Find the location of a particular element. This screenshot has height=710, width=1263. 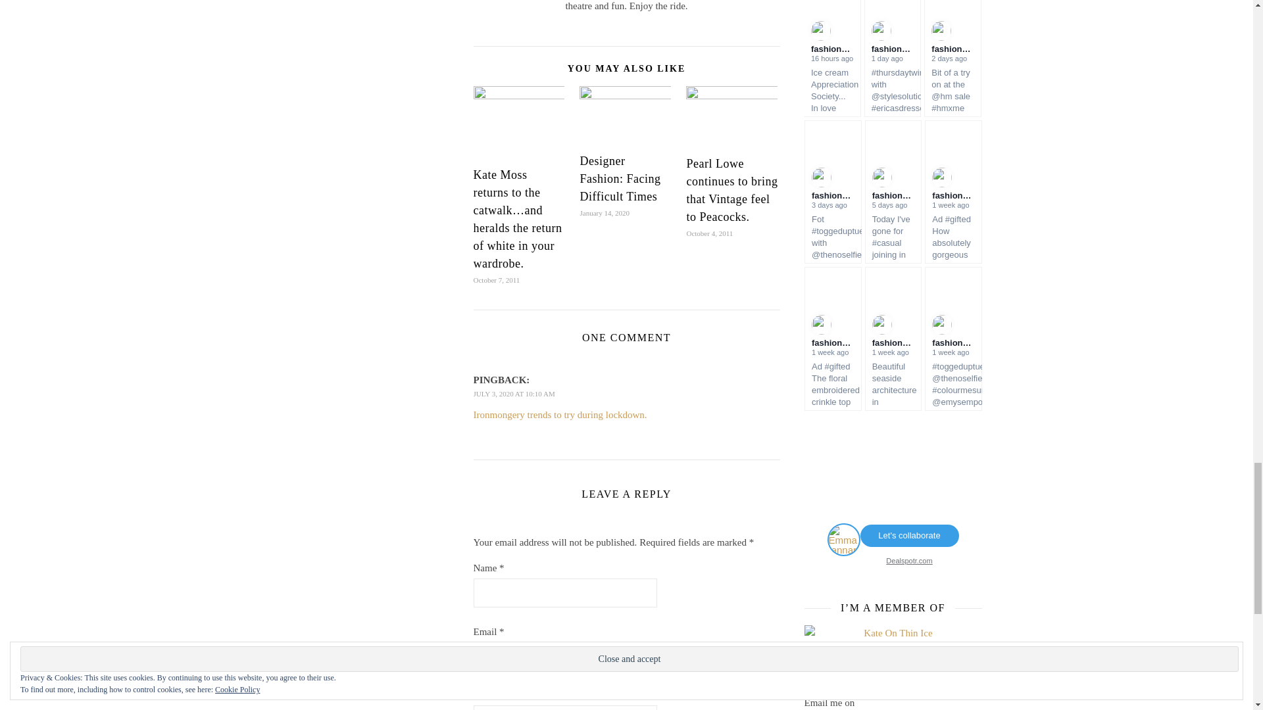

Ironmongery trends to try during lockdown. is located at coordinates (560, 415).